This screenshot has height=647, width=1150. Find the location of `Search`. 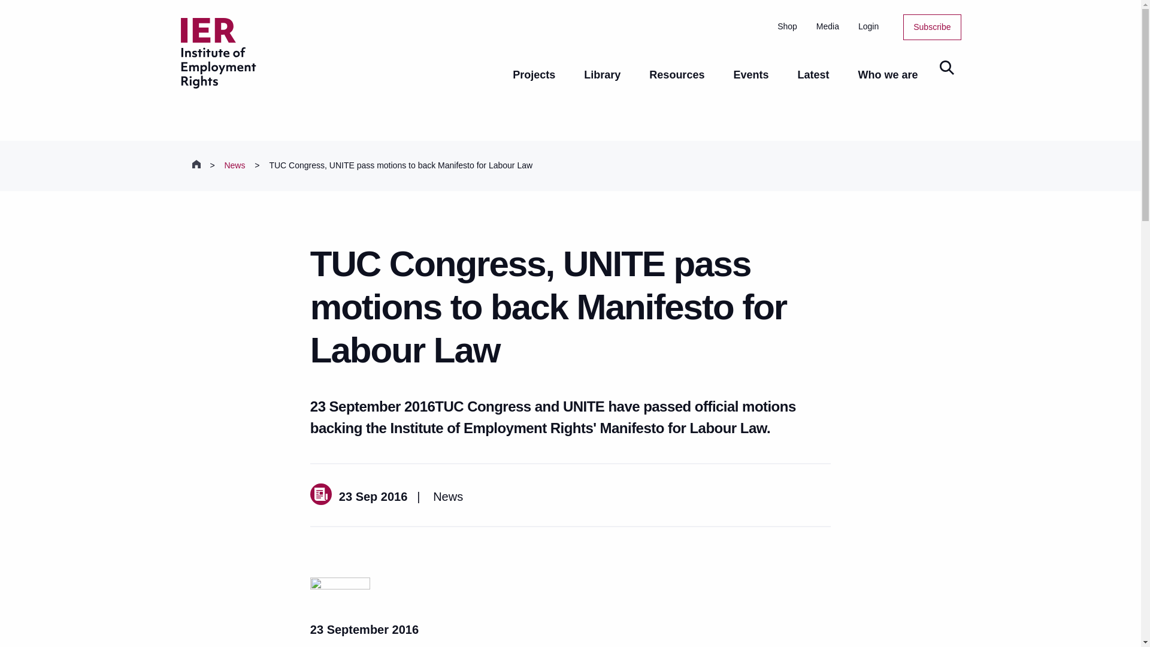

Search is located at coordinates (946, 68).